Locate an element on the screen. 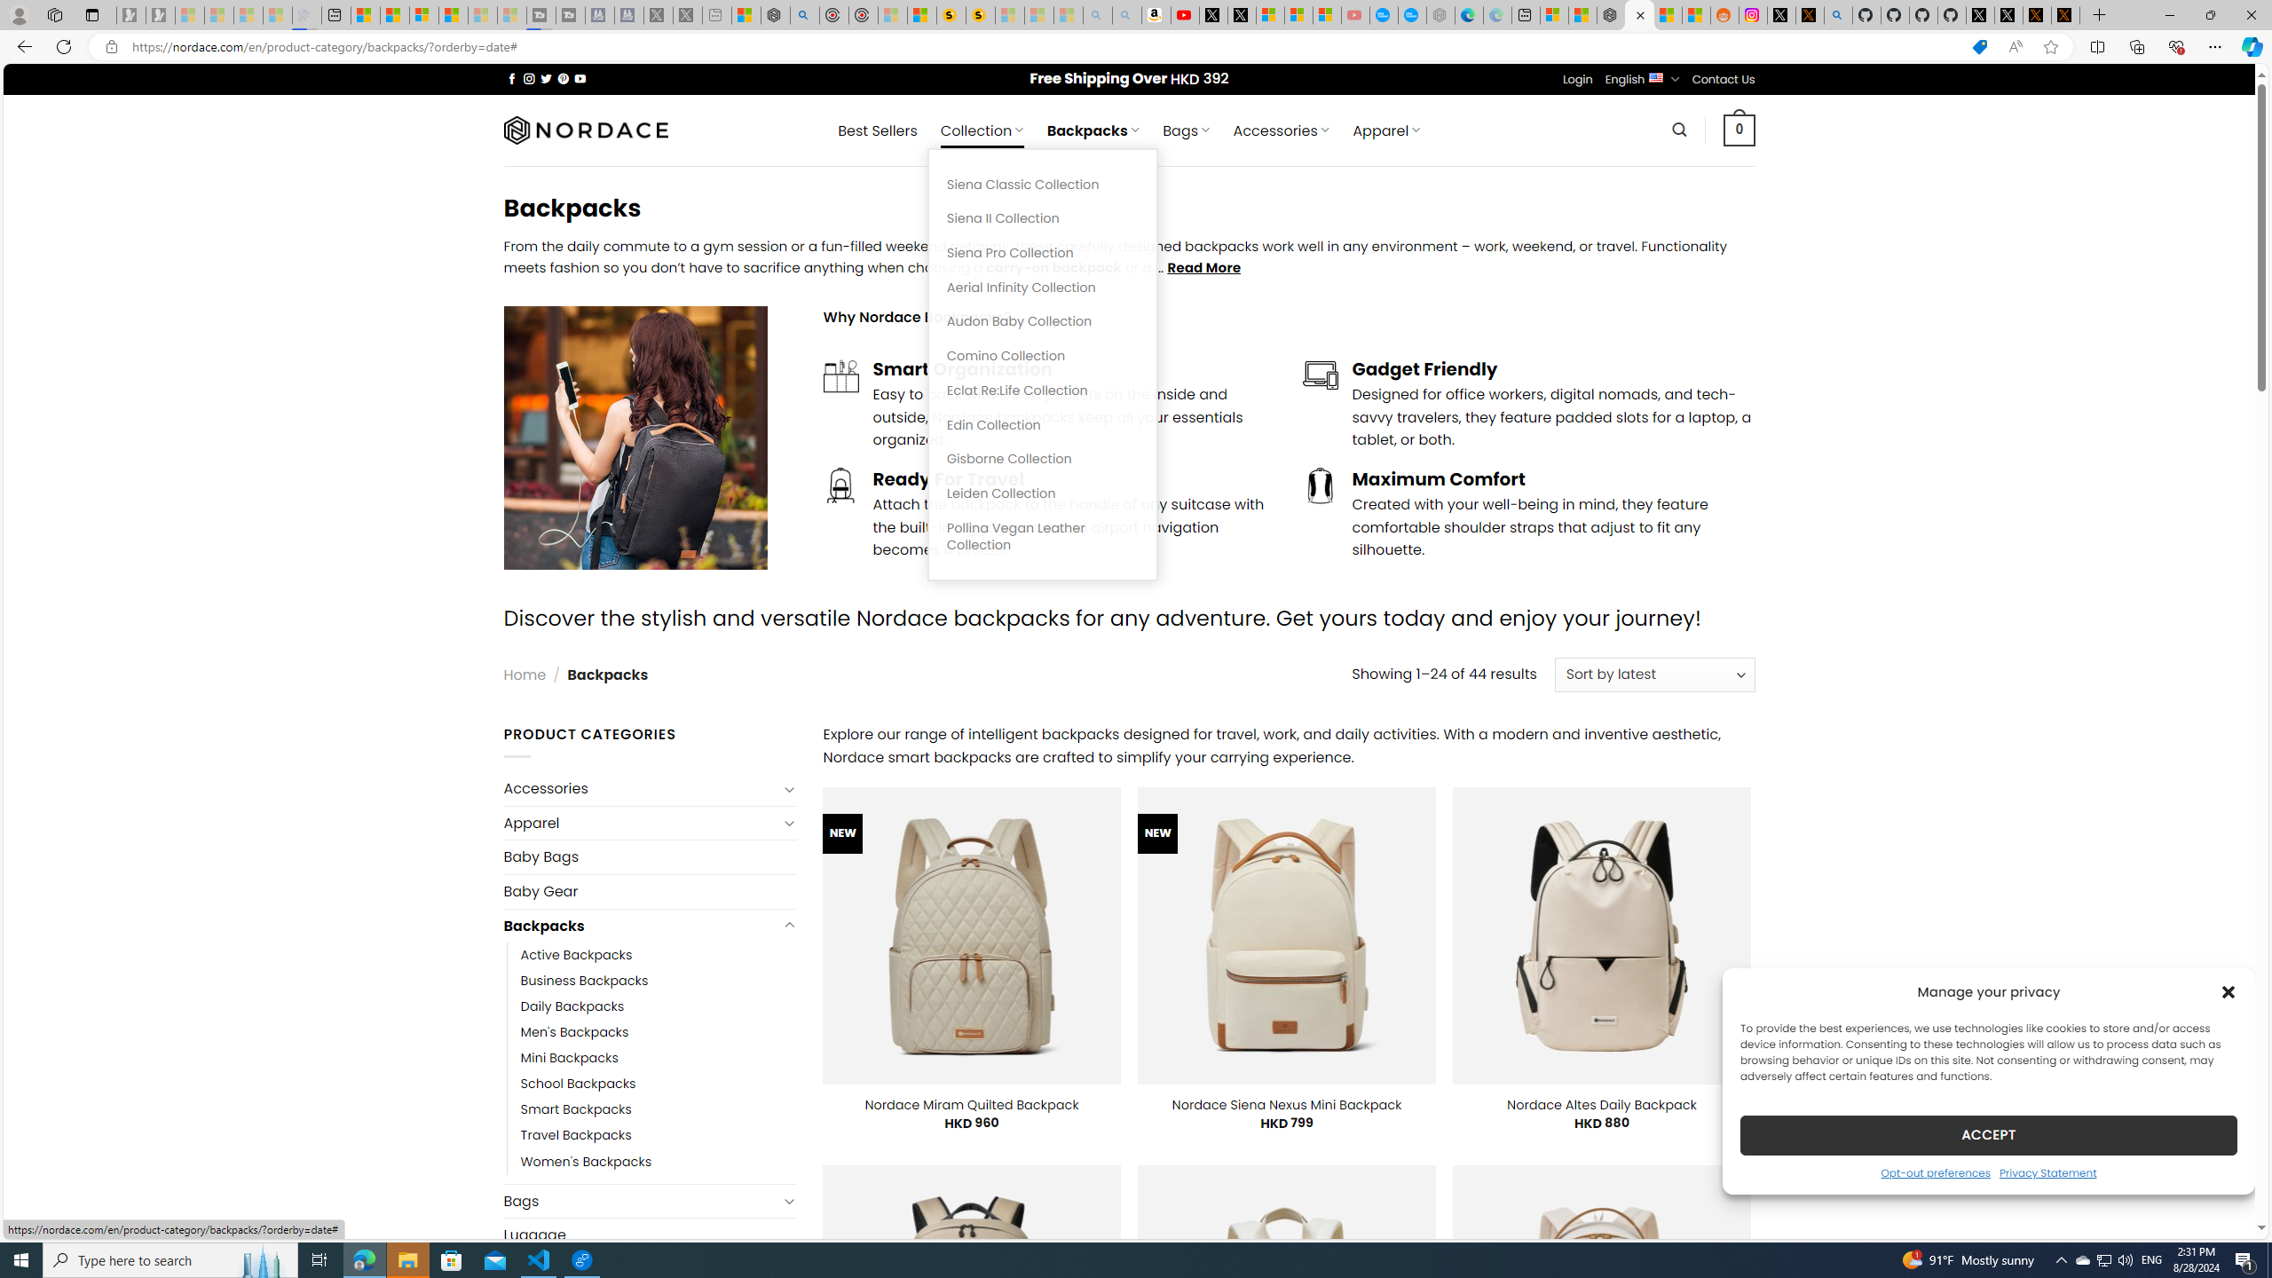  Refresh is located at coordinates (64, 46).